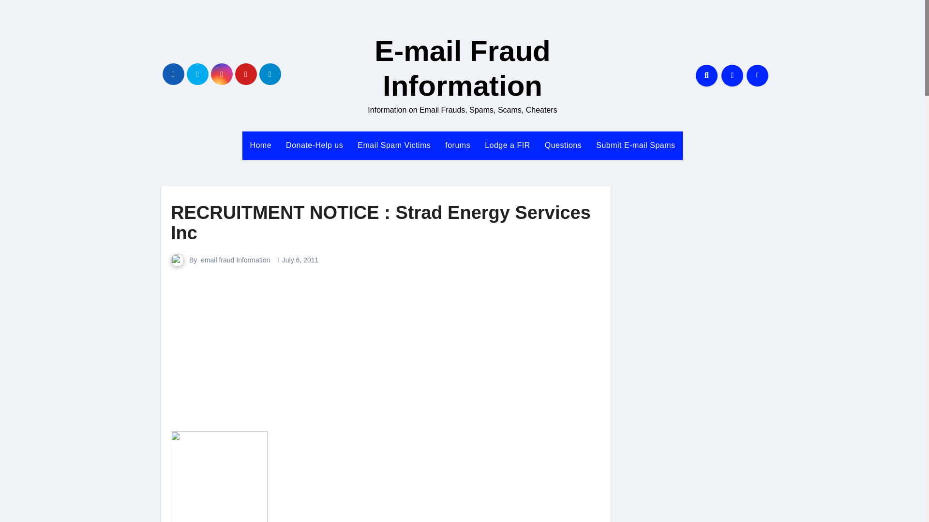  I want to click on forums, so click(457, 145).